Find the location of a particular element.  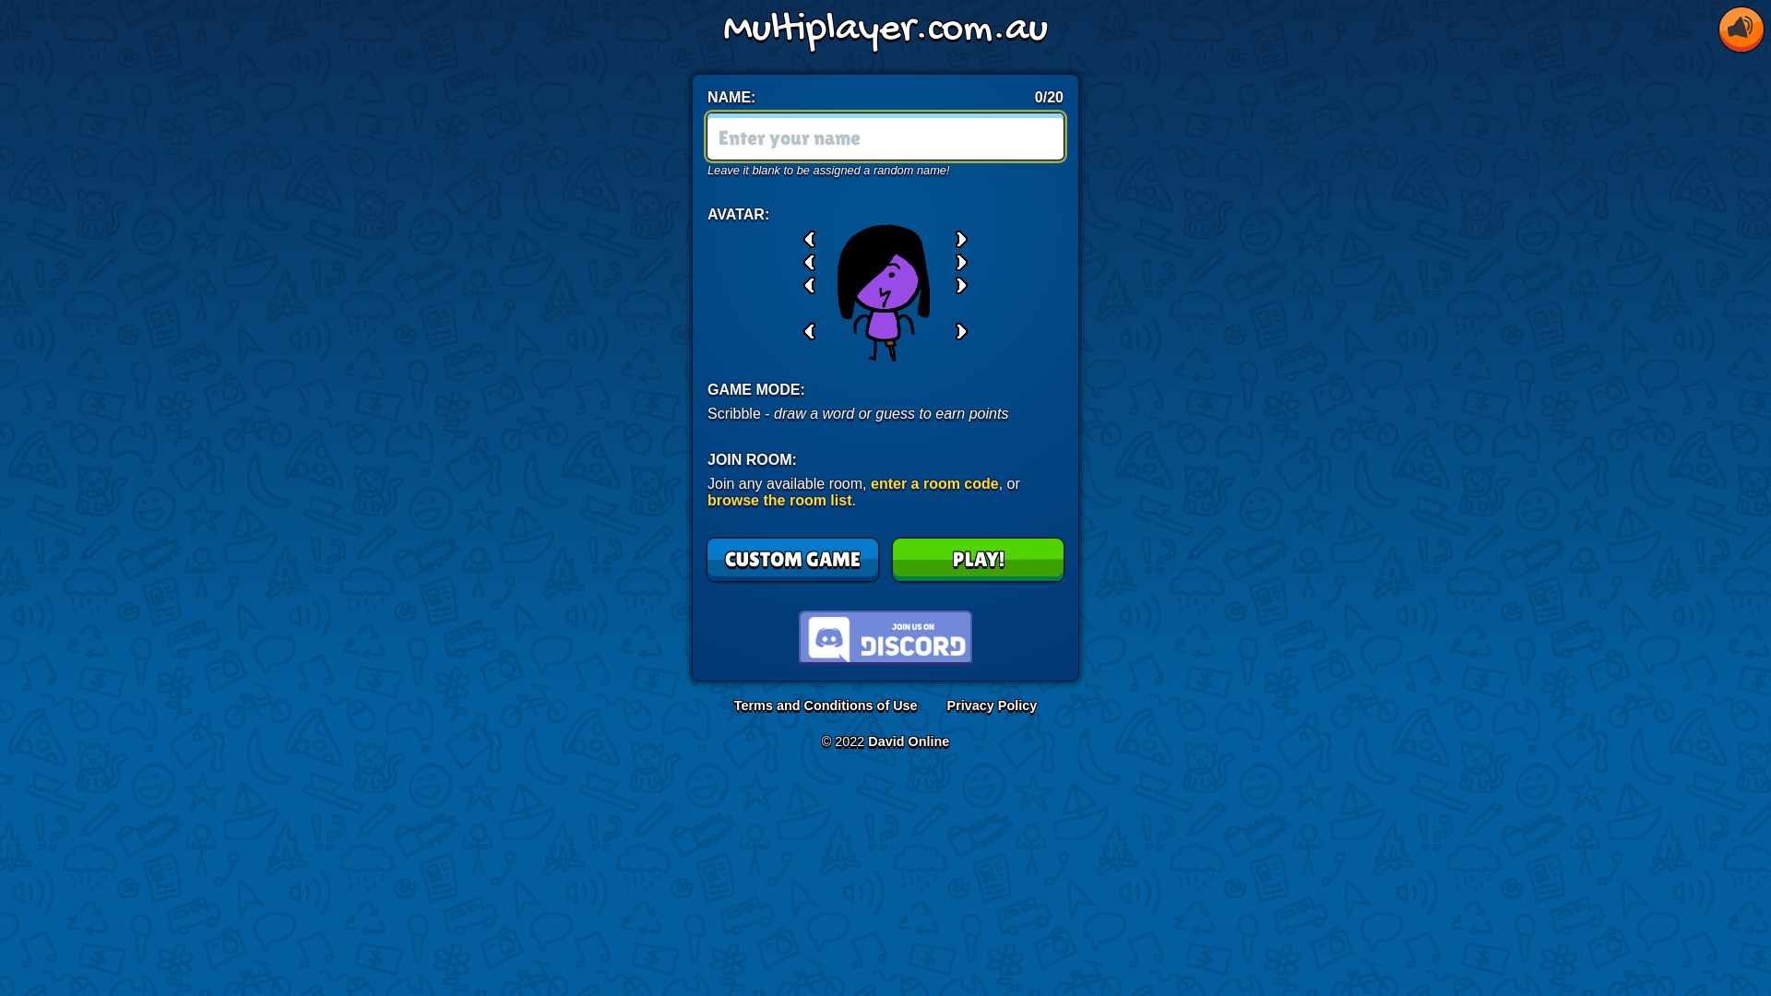

PLAY! is located at coordinates (978, 560).